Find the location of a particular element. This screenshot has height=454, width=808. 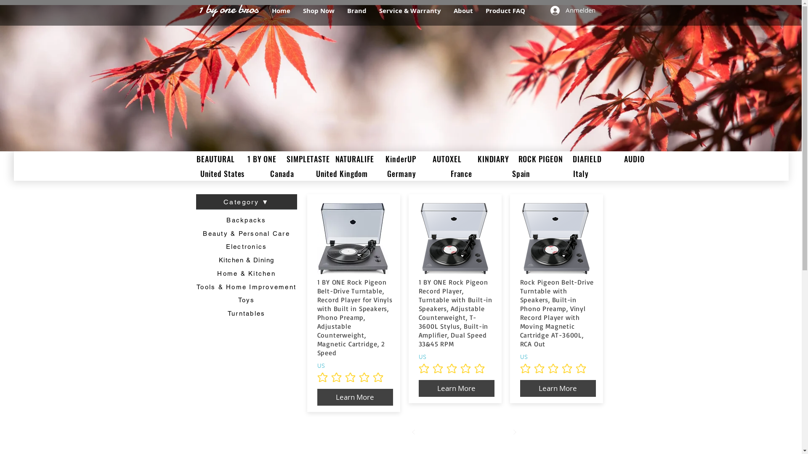

Toys is located at coordinates (247, 300).